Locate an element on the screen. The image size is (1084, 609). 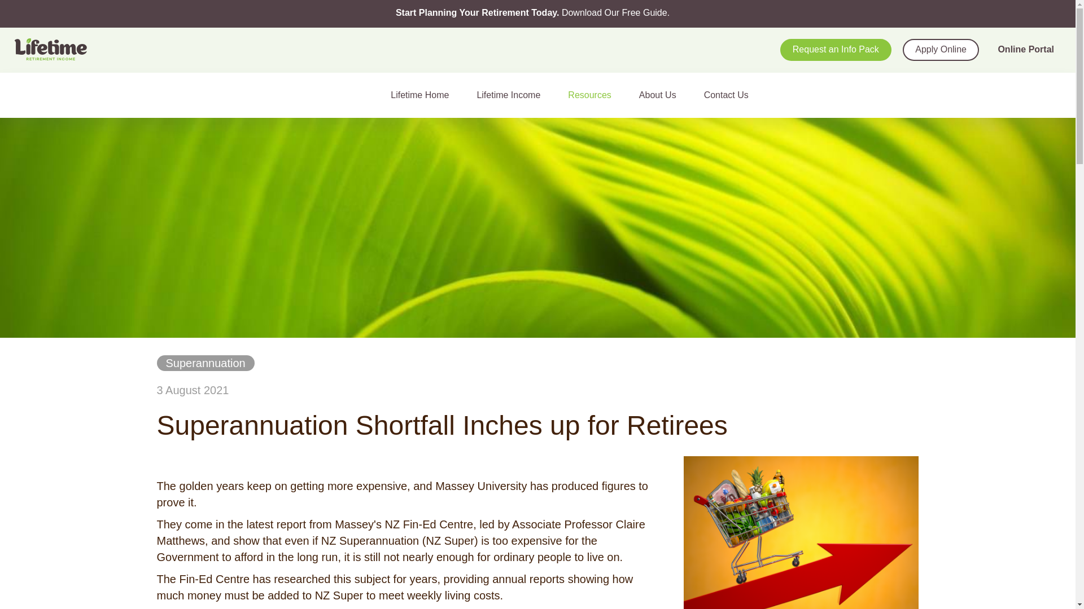
Lifetime Home is located at coordinates (425, 95).